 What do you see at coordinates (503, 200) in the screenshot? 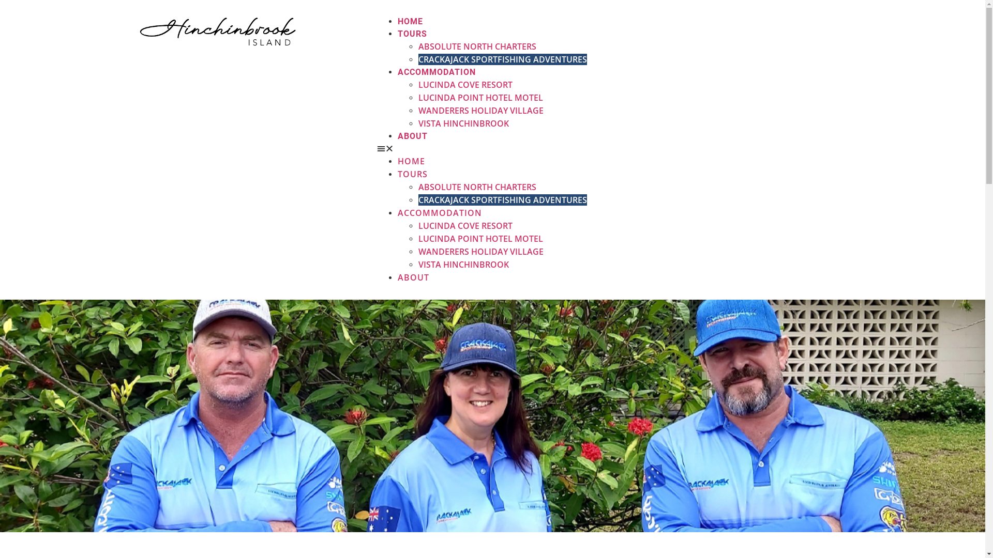
I see `CRACKAJACK SPORTFISHING ADVENTURES` at bounding box center [503, 200].